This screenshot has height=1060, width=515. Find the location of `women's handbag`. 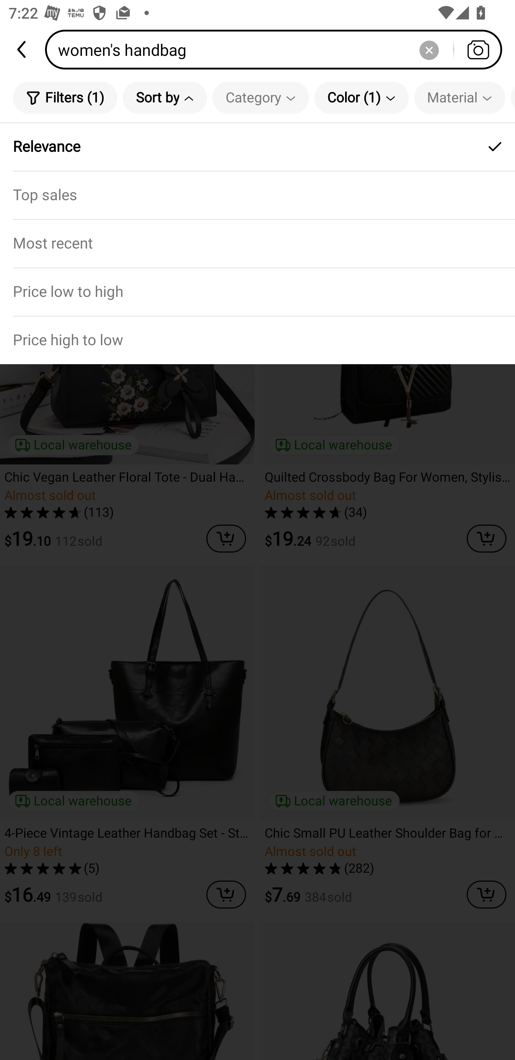

women's handbag is located at coordinates (278, 49).